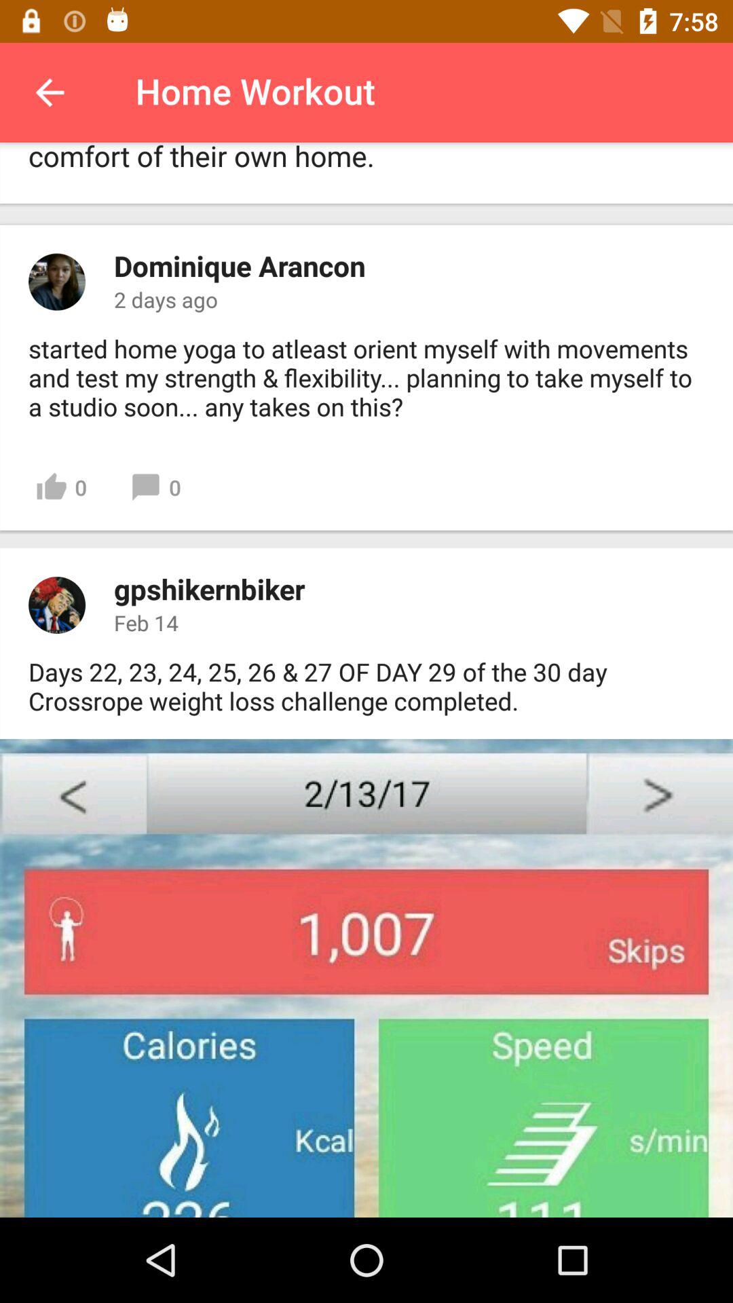 The height and width of the screenshot is (1303, 733). What do you see at coordinates (57, 282) in the screenshot?
I see `click on the image beside dominique arancon` at bounding box center [57, 282].